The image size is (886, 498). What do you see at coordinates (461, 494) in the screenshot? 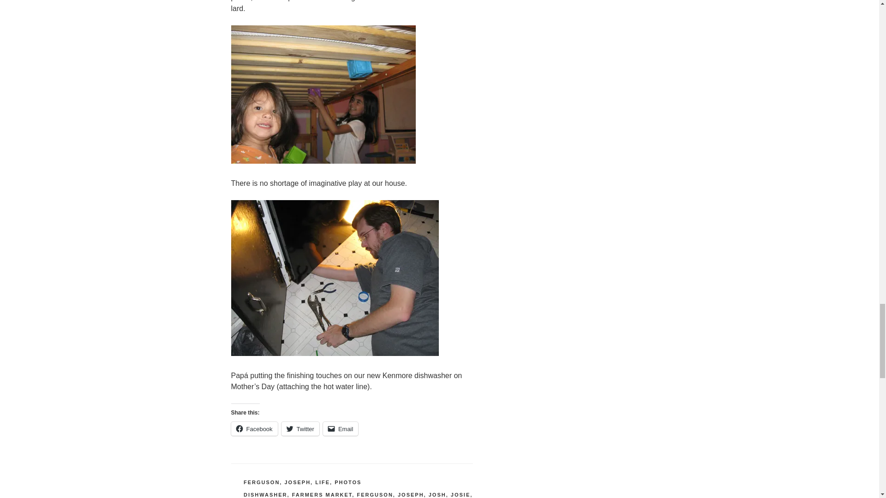
I see `JOSIE` at bounding box center [461, 494].